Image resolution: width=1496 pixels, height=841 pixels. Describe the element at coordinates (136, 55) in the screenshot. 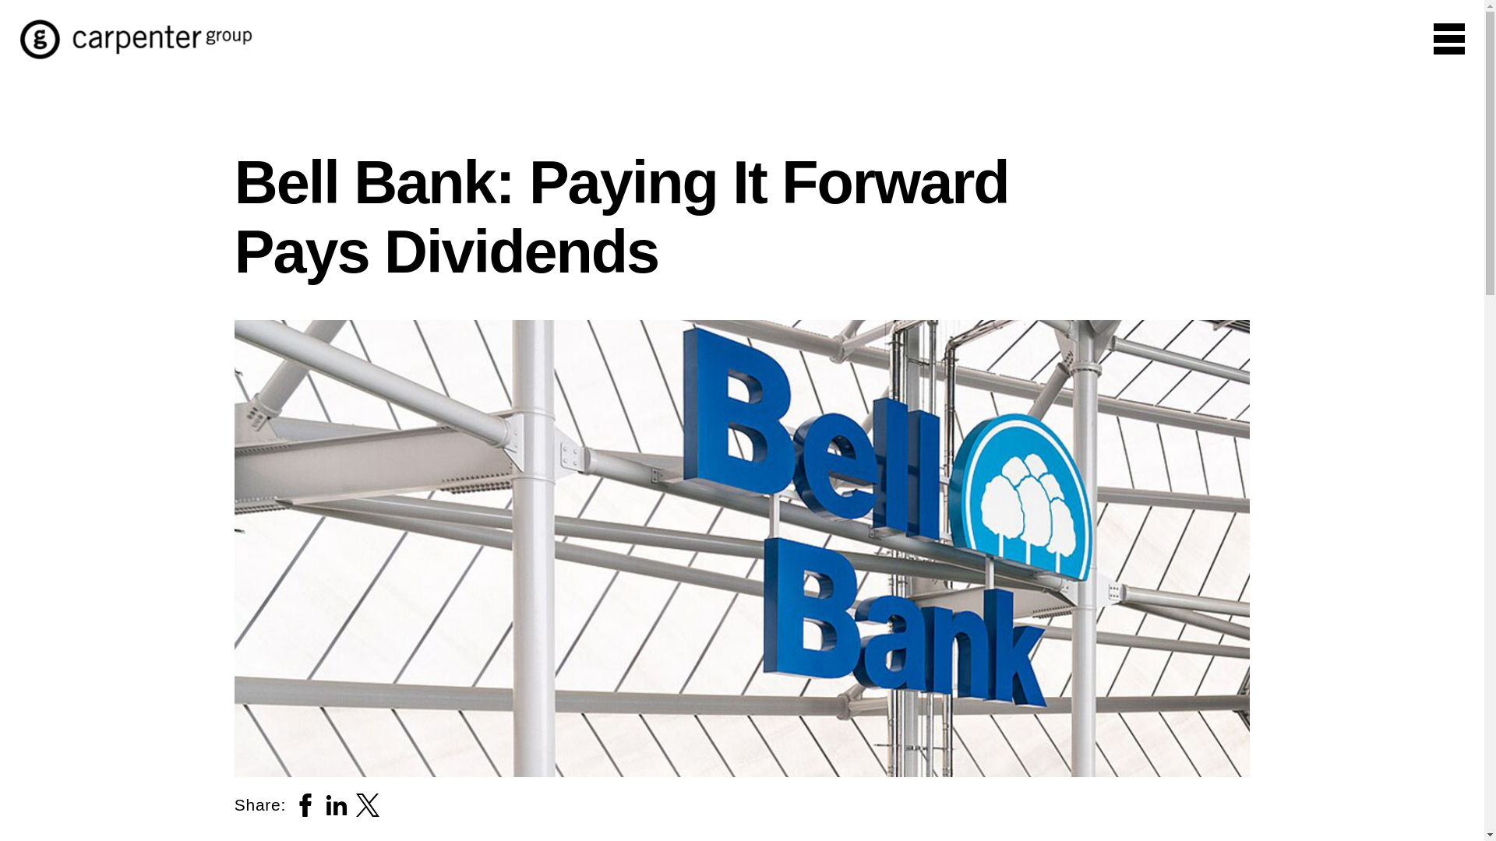

I see `Carpenter Group` at that location.